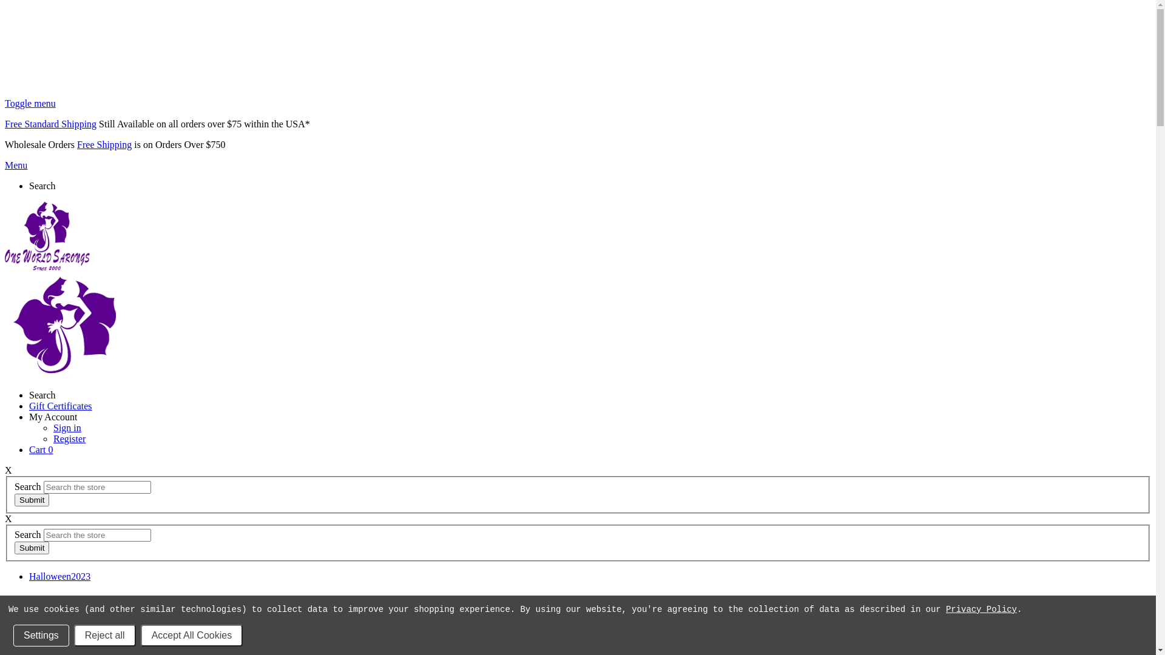  Describe the element at coordinates (192, 636) in the screenshot. I see `Accept All Cookies` at that location.